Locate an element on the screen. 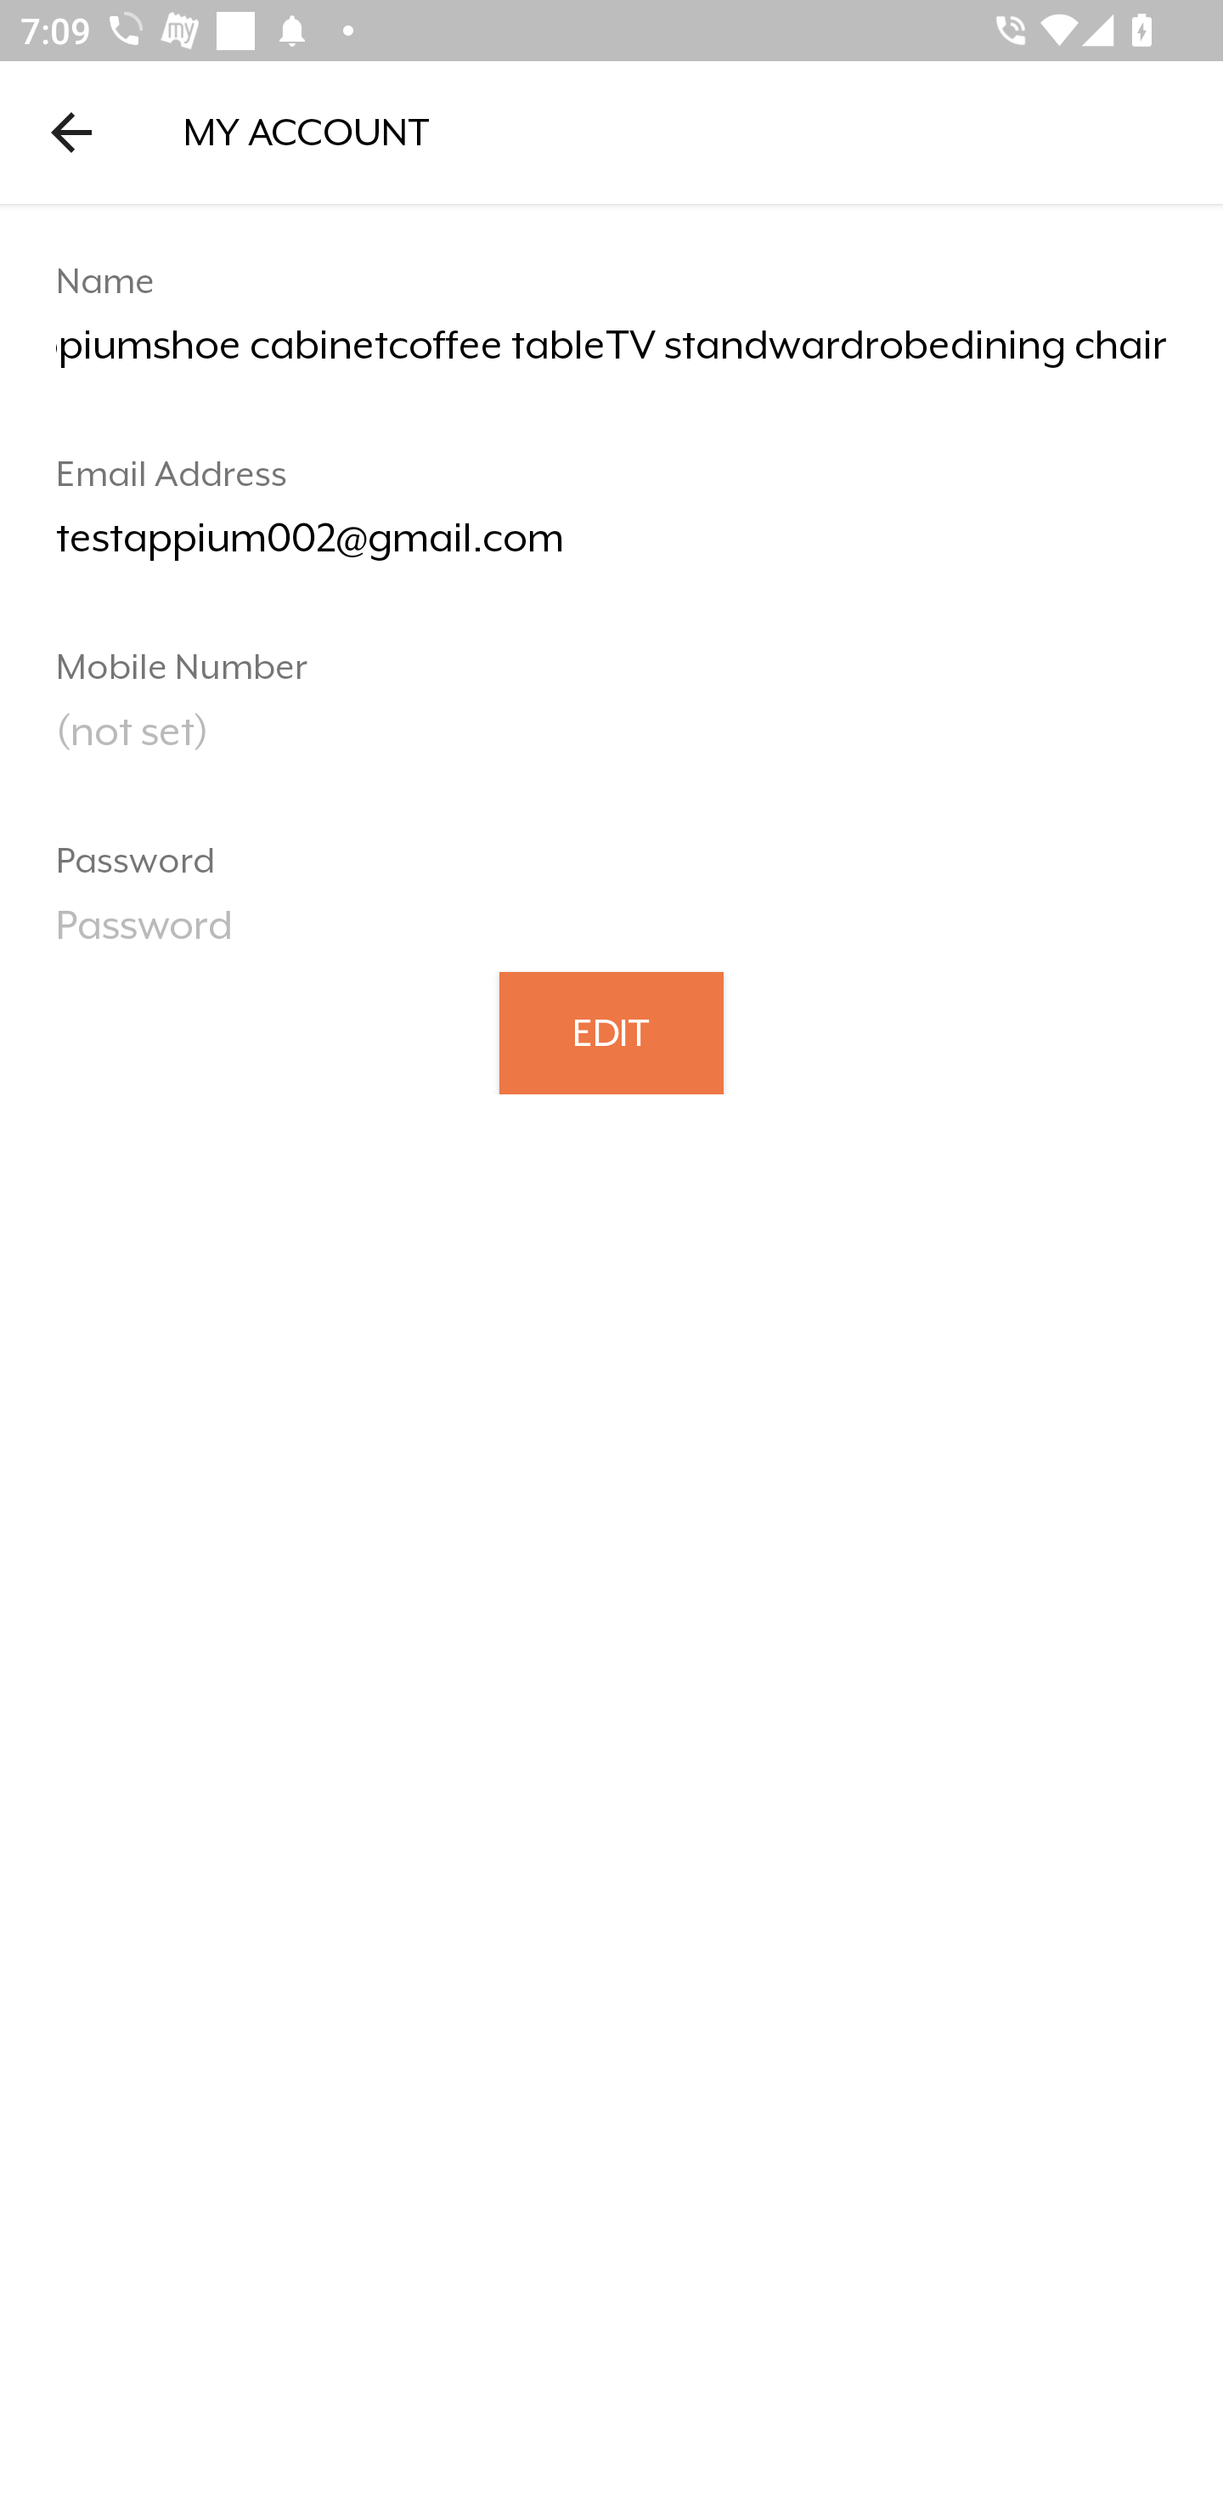 The width and height of the screenshot is (1223, 2515). Password is located at coordinates (611, 935).